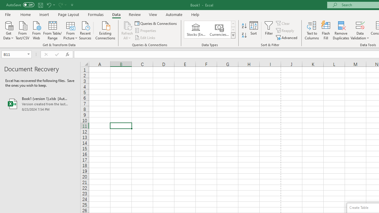 This screenshot has width=379, height=213. I want to click on From Table/Range, so click(53, 30).